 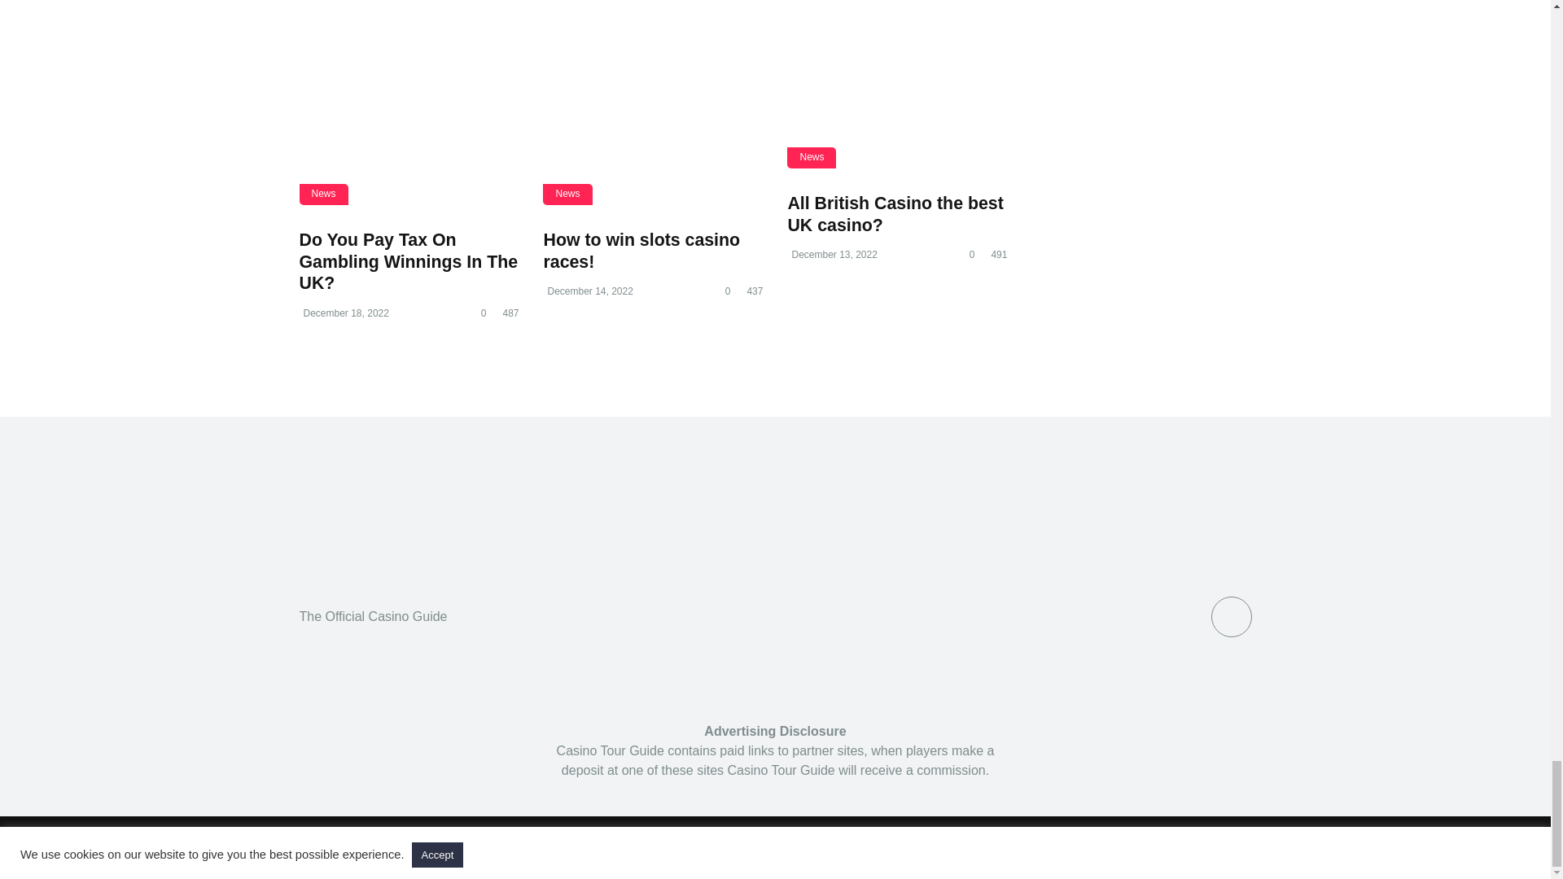 What do you see at coordinates (409, 260) in the screenshot?
I see `Do You Pay Tax On Gambling Winnings In The UK?` at bounding box center [409, 260].